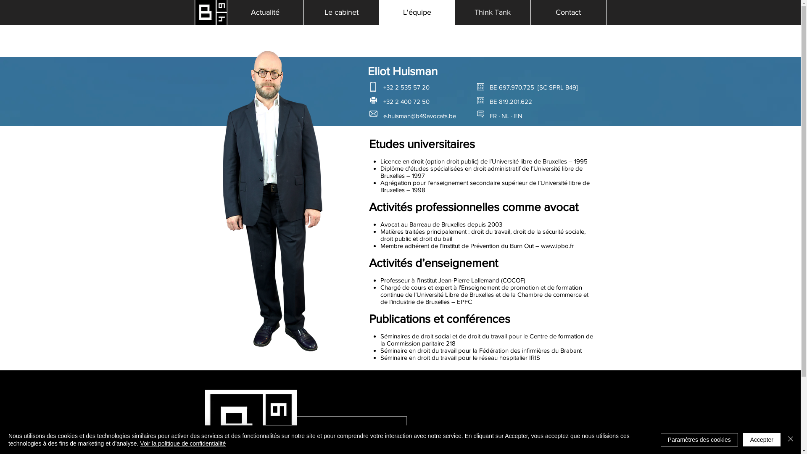  Describe the element at coordinates (348, 436) in the screenshot. I see `+32 2 535 57 20` at that location.